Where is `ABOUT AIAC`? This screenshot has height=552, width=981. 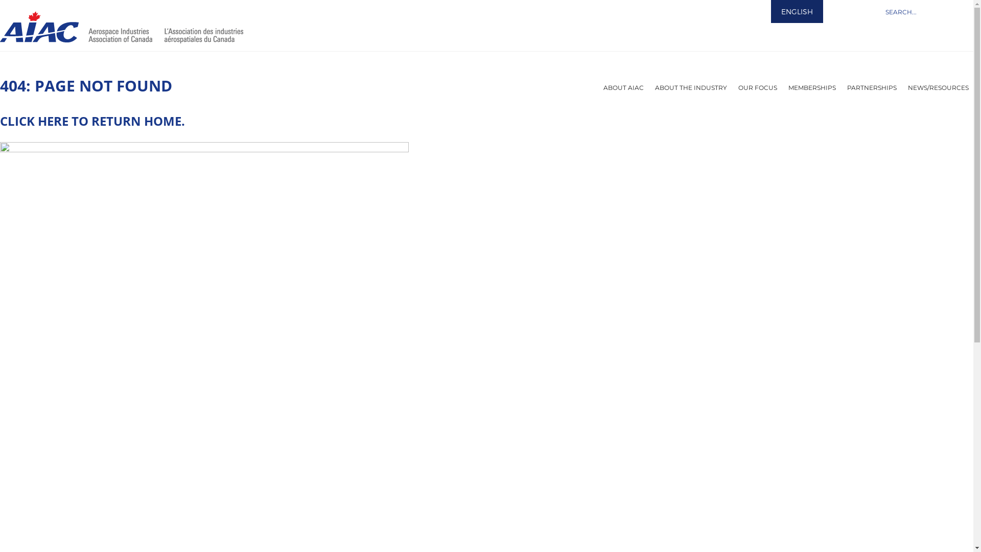
ABOUT AIAC is located at coordinates (623, 88).